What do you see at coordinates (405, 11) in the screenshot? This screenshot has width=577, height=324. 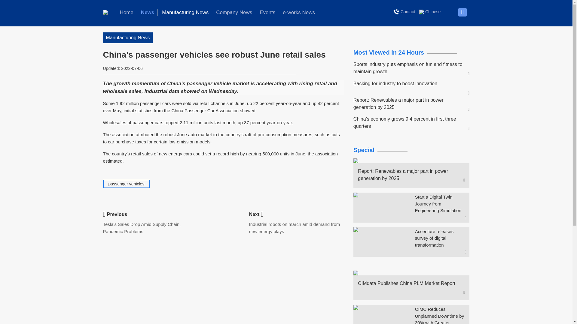 I see `Contact` at bounding box center [405, 11].